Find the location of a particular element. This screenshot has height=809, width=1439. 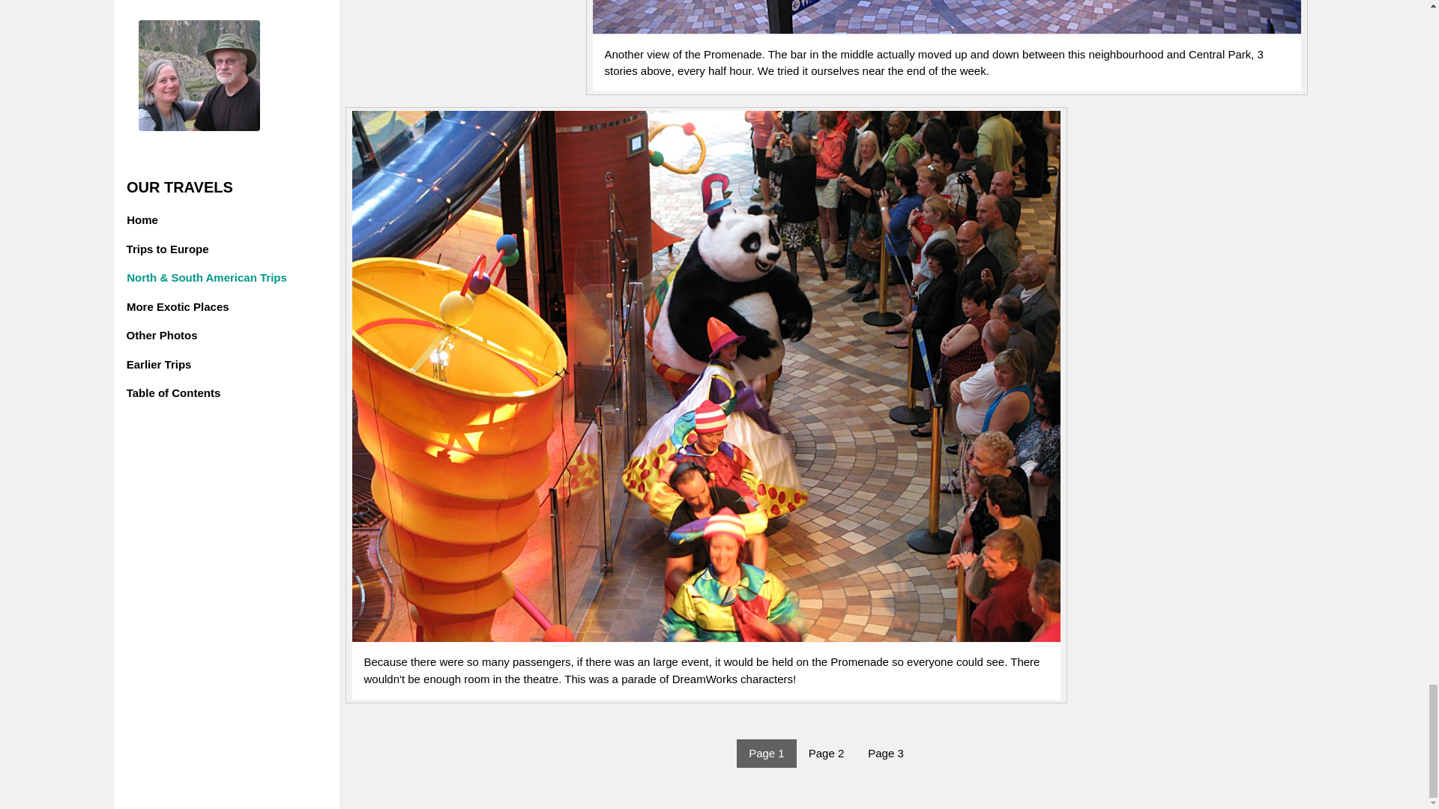

Page 2 is located at coordinates (826, 754).